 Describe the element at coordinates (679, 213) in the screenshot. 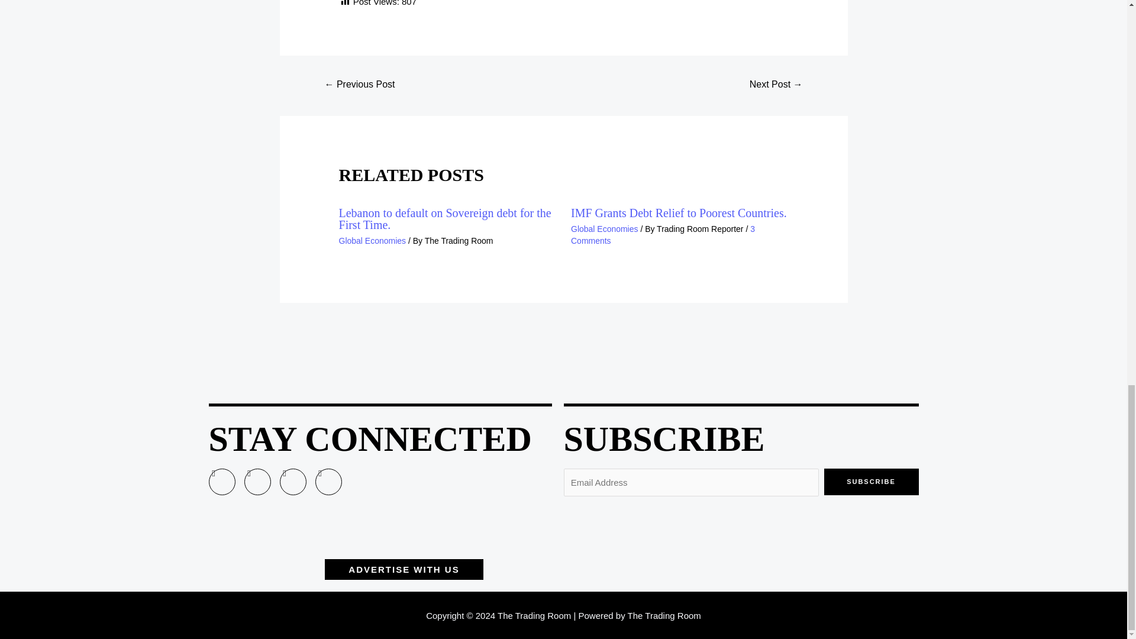

I see `IMF Grants Debt Relief to Poorest Countries.` at that location.